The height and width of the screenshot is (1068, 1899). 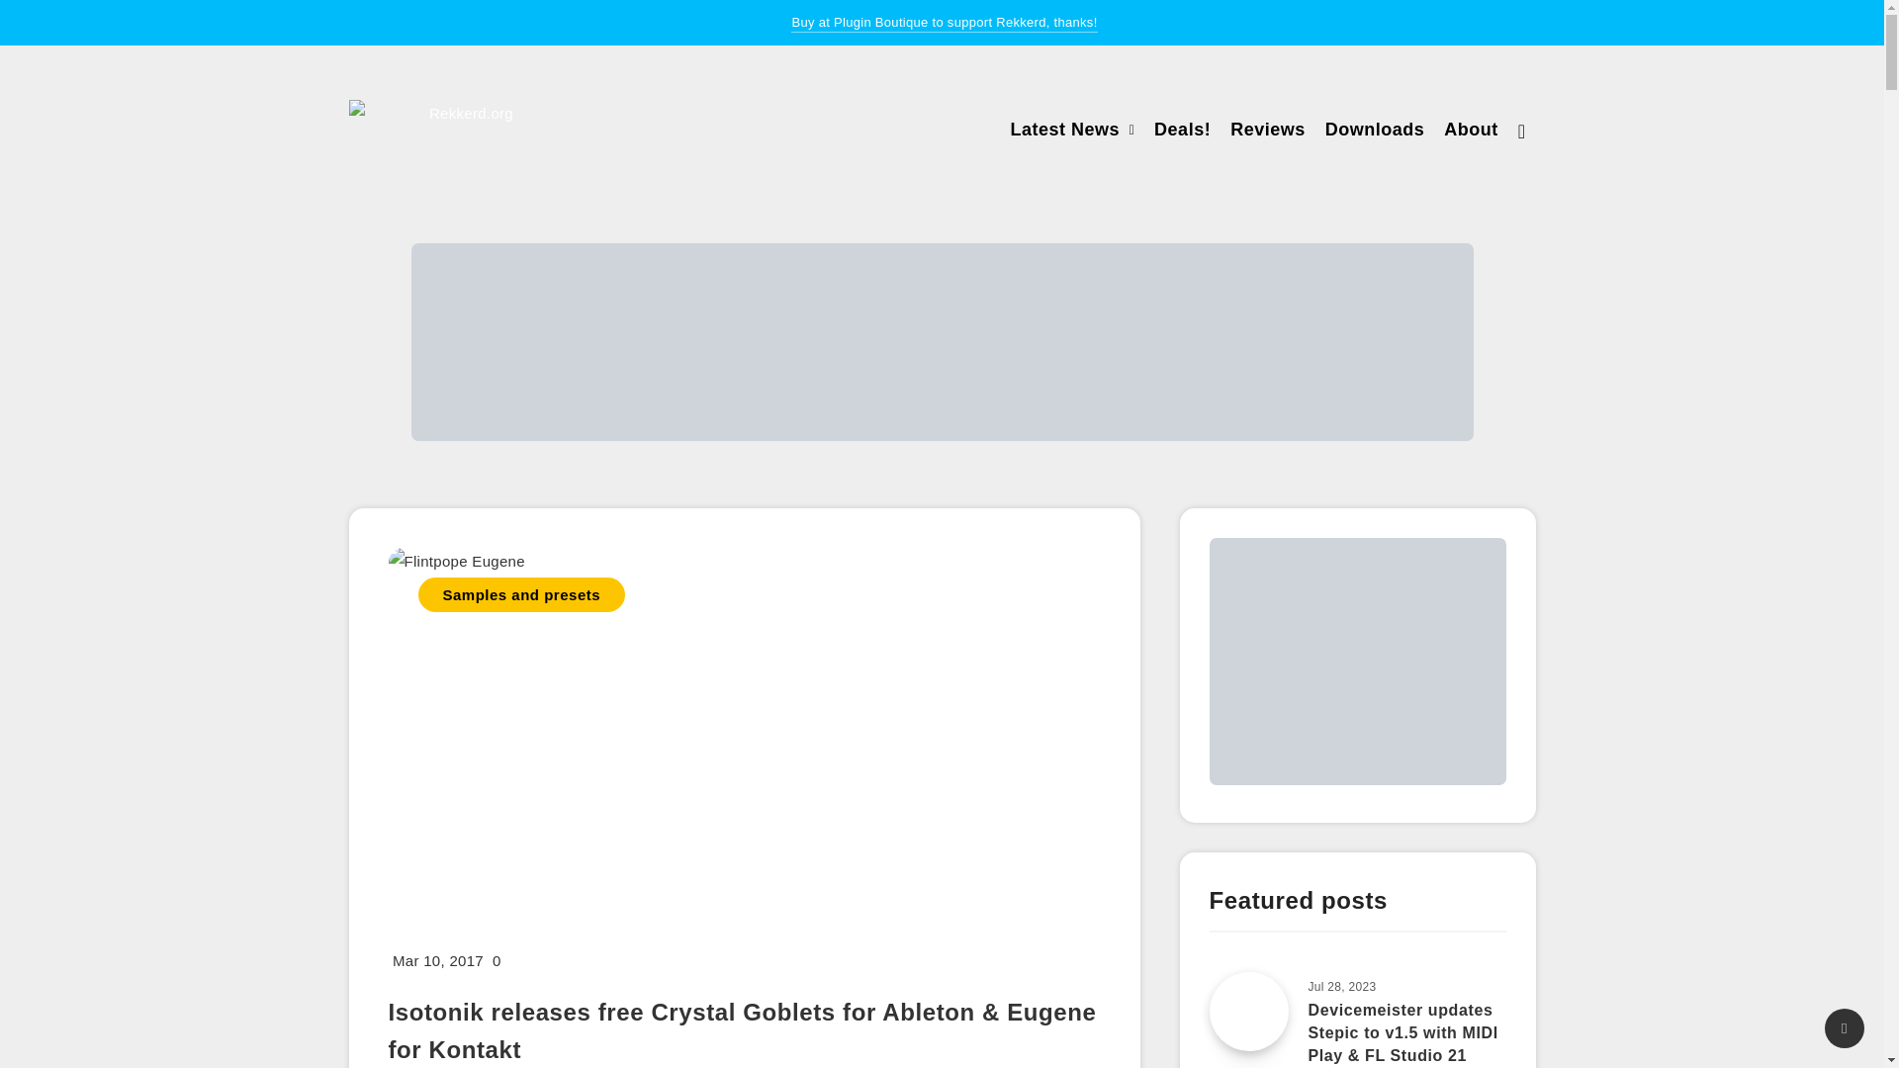 What do you see at coordinates (1268, 132) in the screenshot?
I see `Reviews` at bounding box center [1268, 132].